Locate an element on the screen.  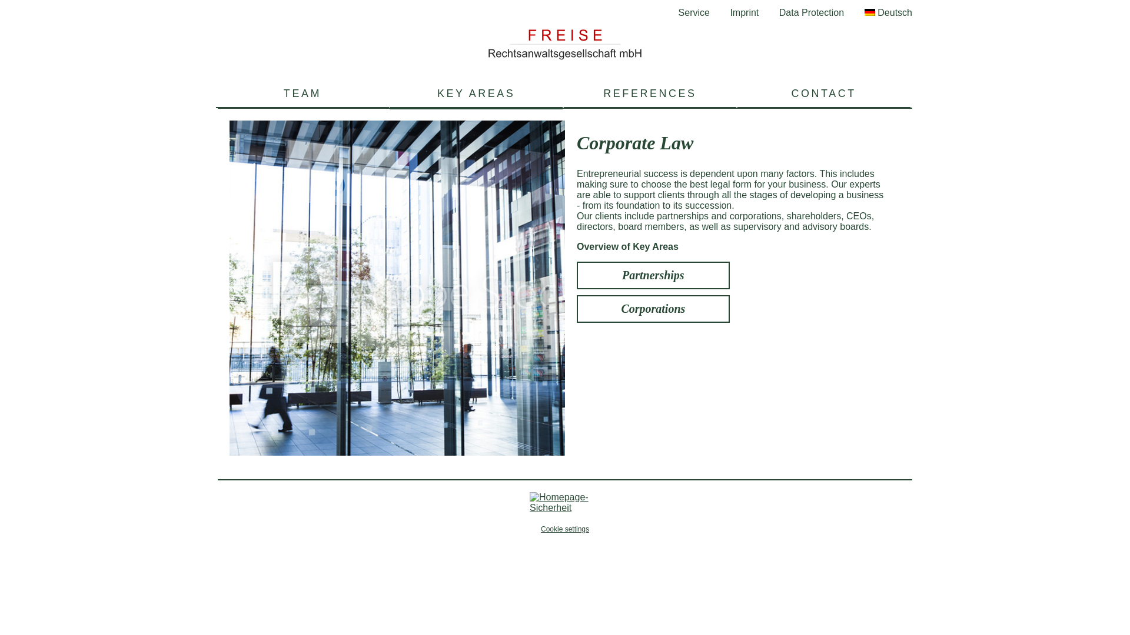
CONTACT is located at coordinates (824, 95).